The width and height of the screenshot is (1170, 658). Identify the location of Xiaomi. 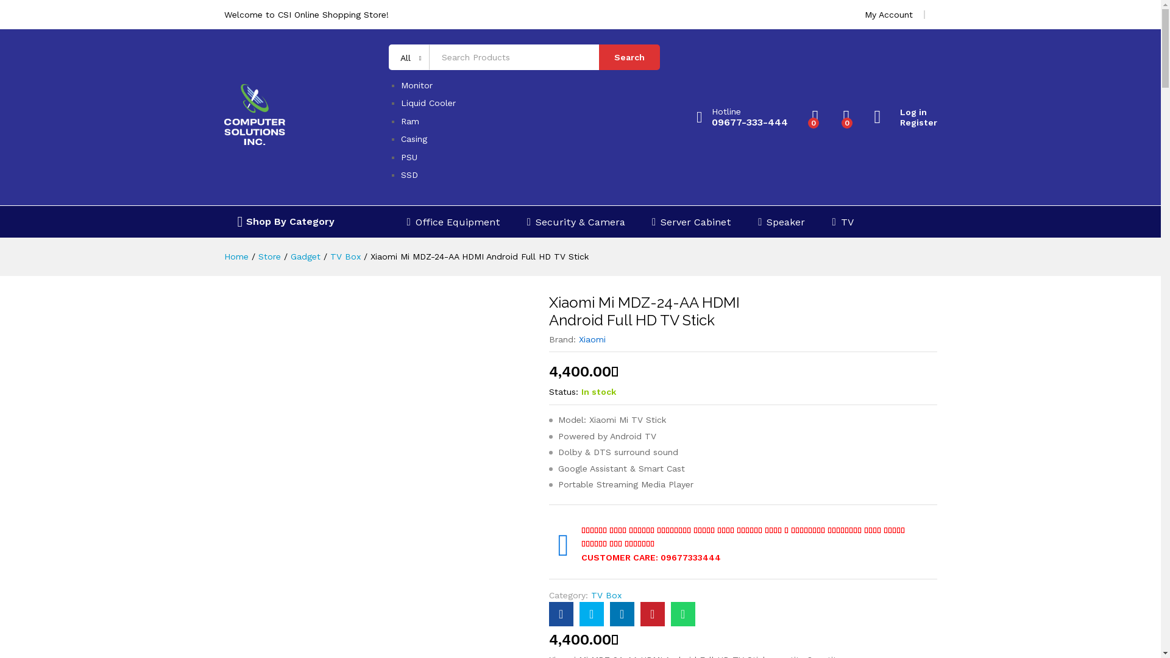
(592, 339).